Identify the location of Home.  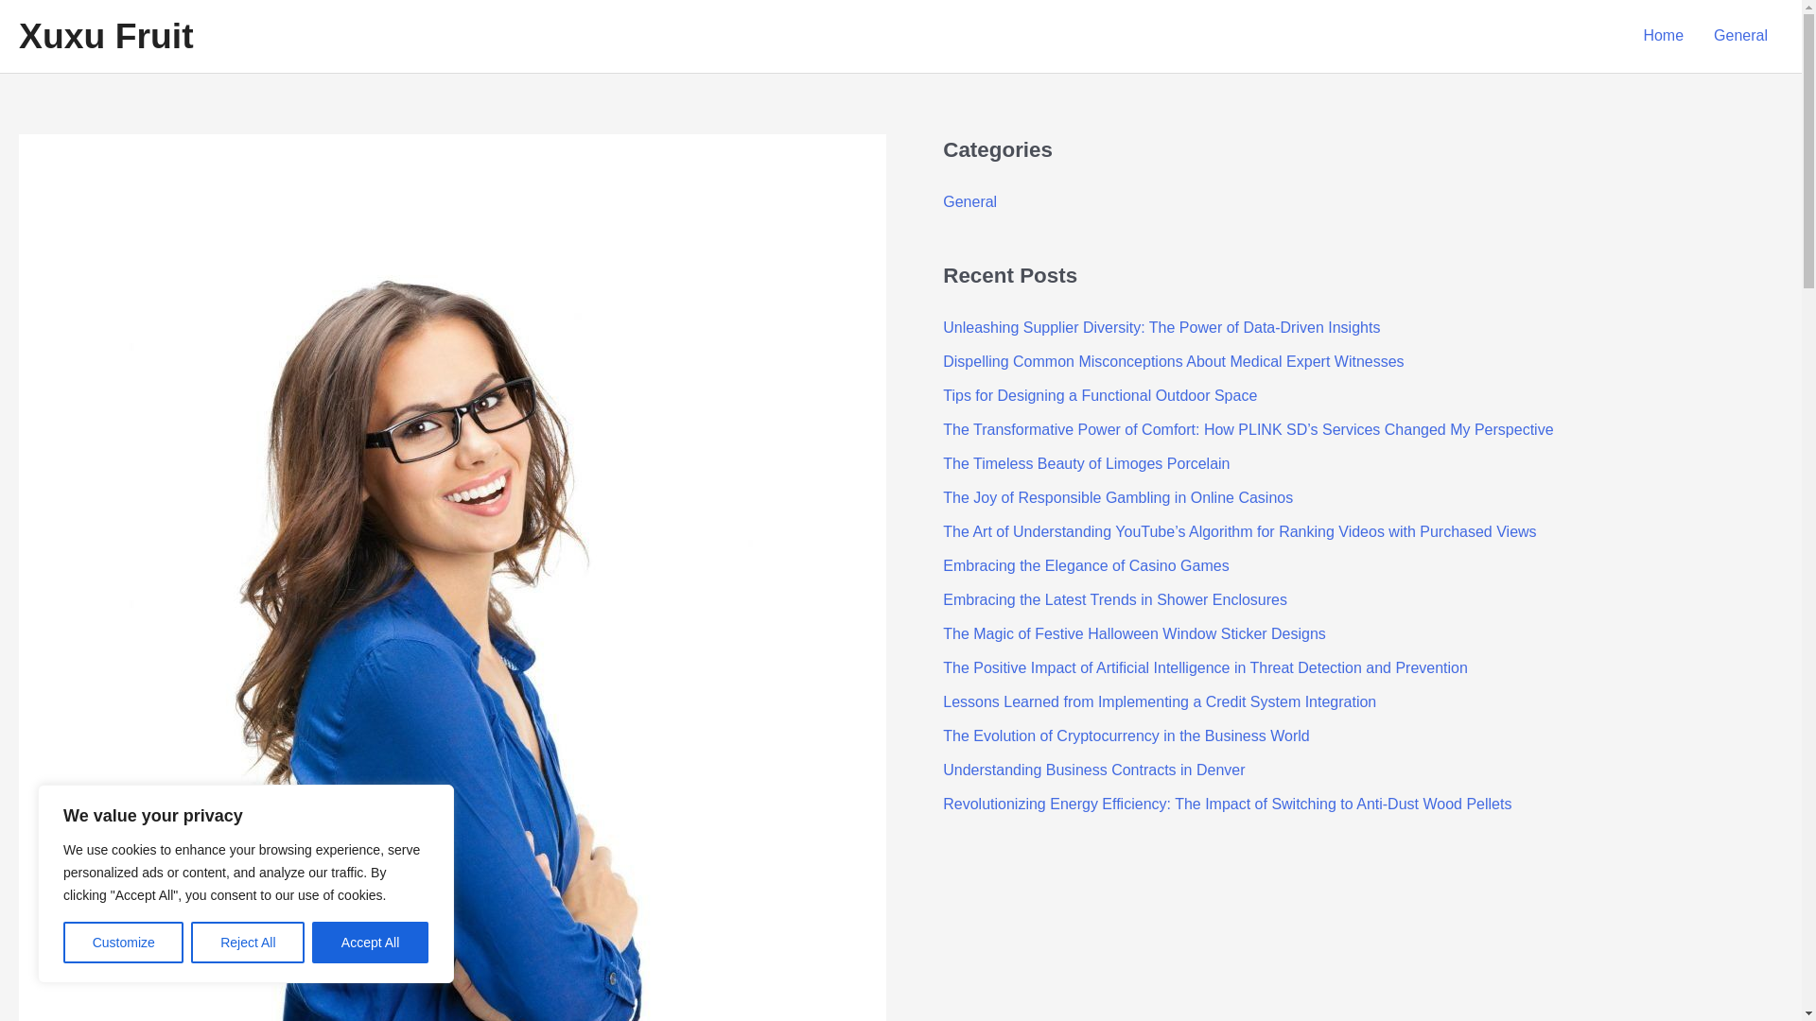
(1663, 36).